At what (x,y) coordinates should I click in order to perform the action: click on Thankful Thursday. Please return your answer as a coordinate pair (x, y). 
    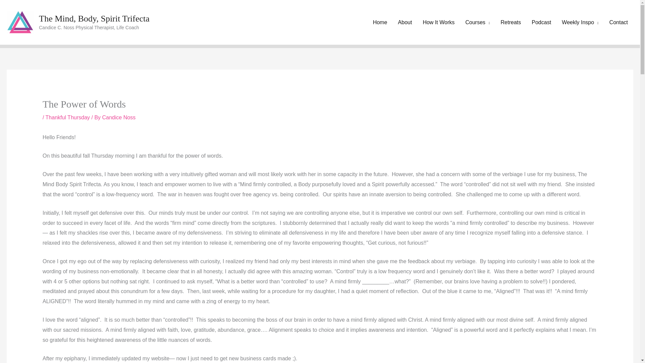
    Looking at the image, I should click on (67, 117).